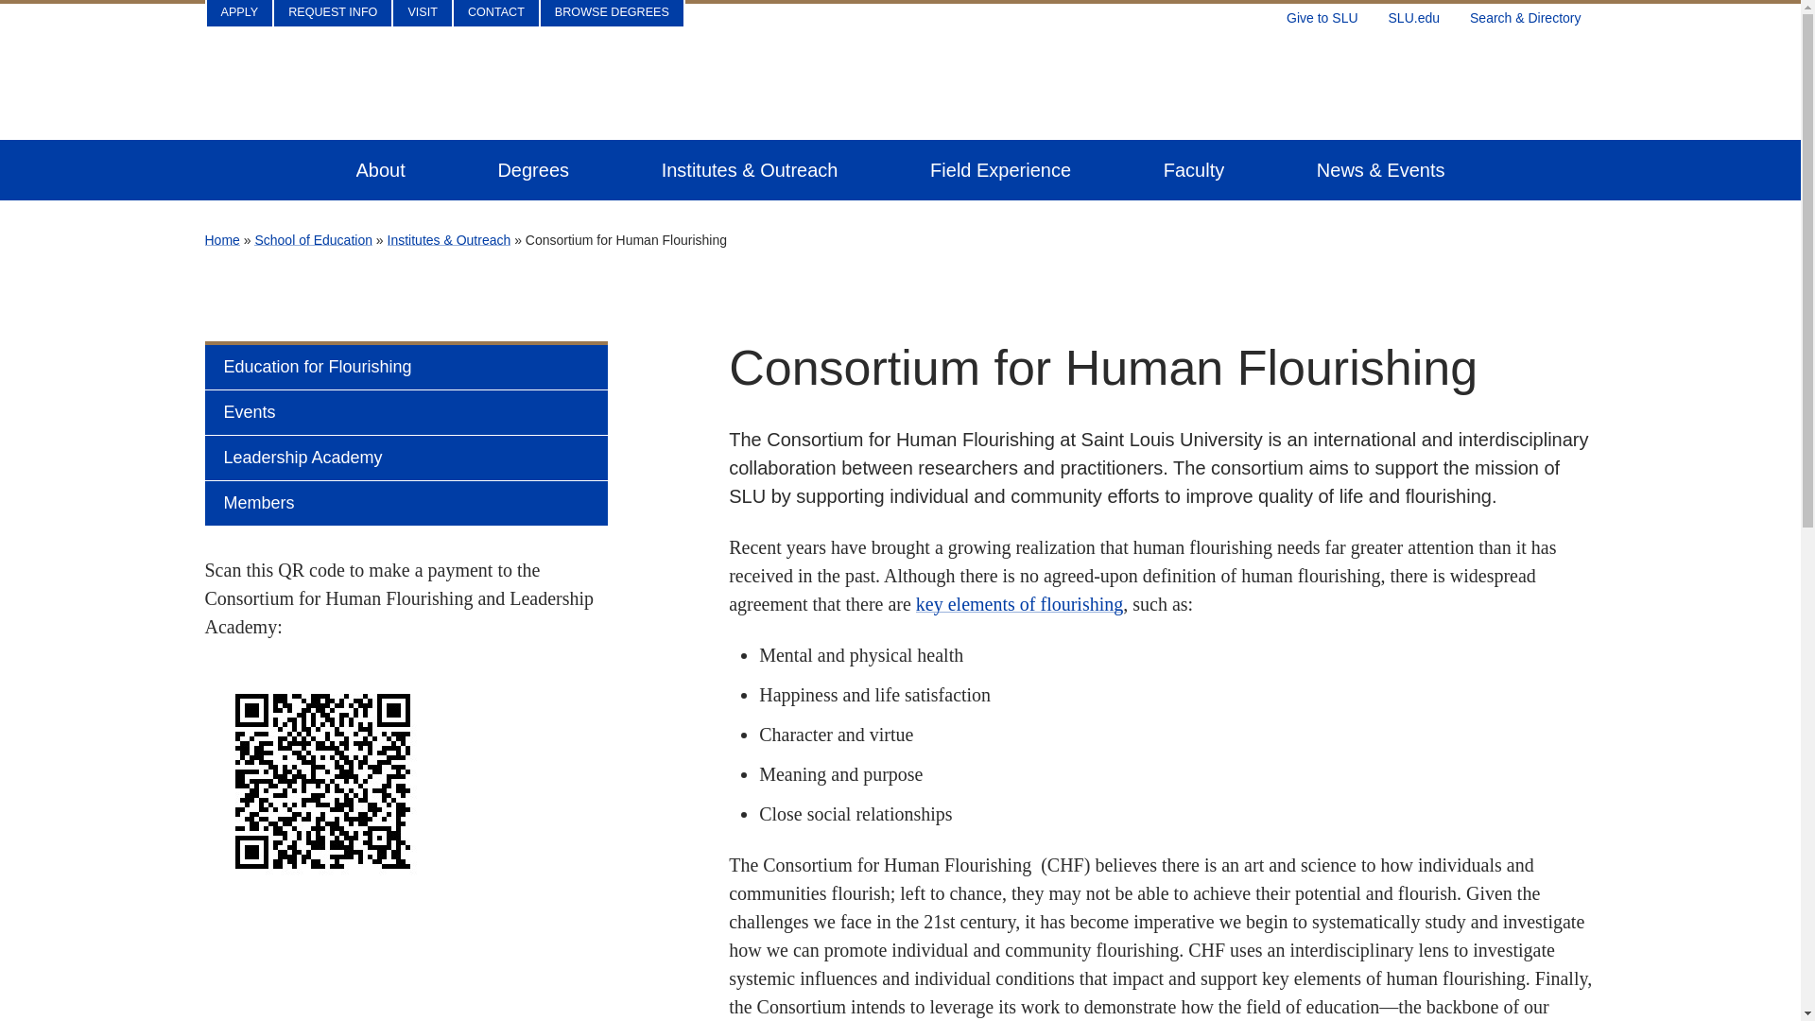 This screenshot has height=1021, width=1815. What do you see at coordinates (380, 170) in the screenshot?
I see `About the School of Education` at bounding box center [380, 170].